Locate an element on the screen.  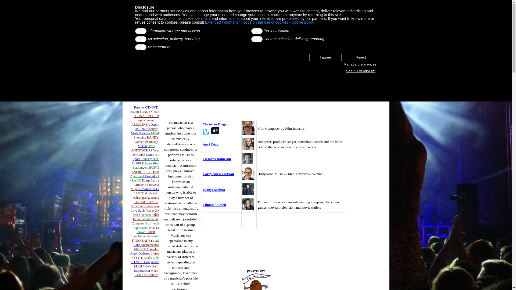
Movil is located at coordinates (138, 266).